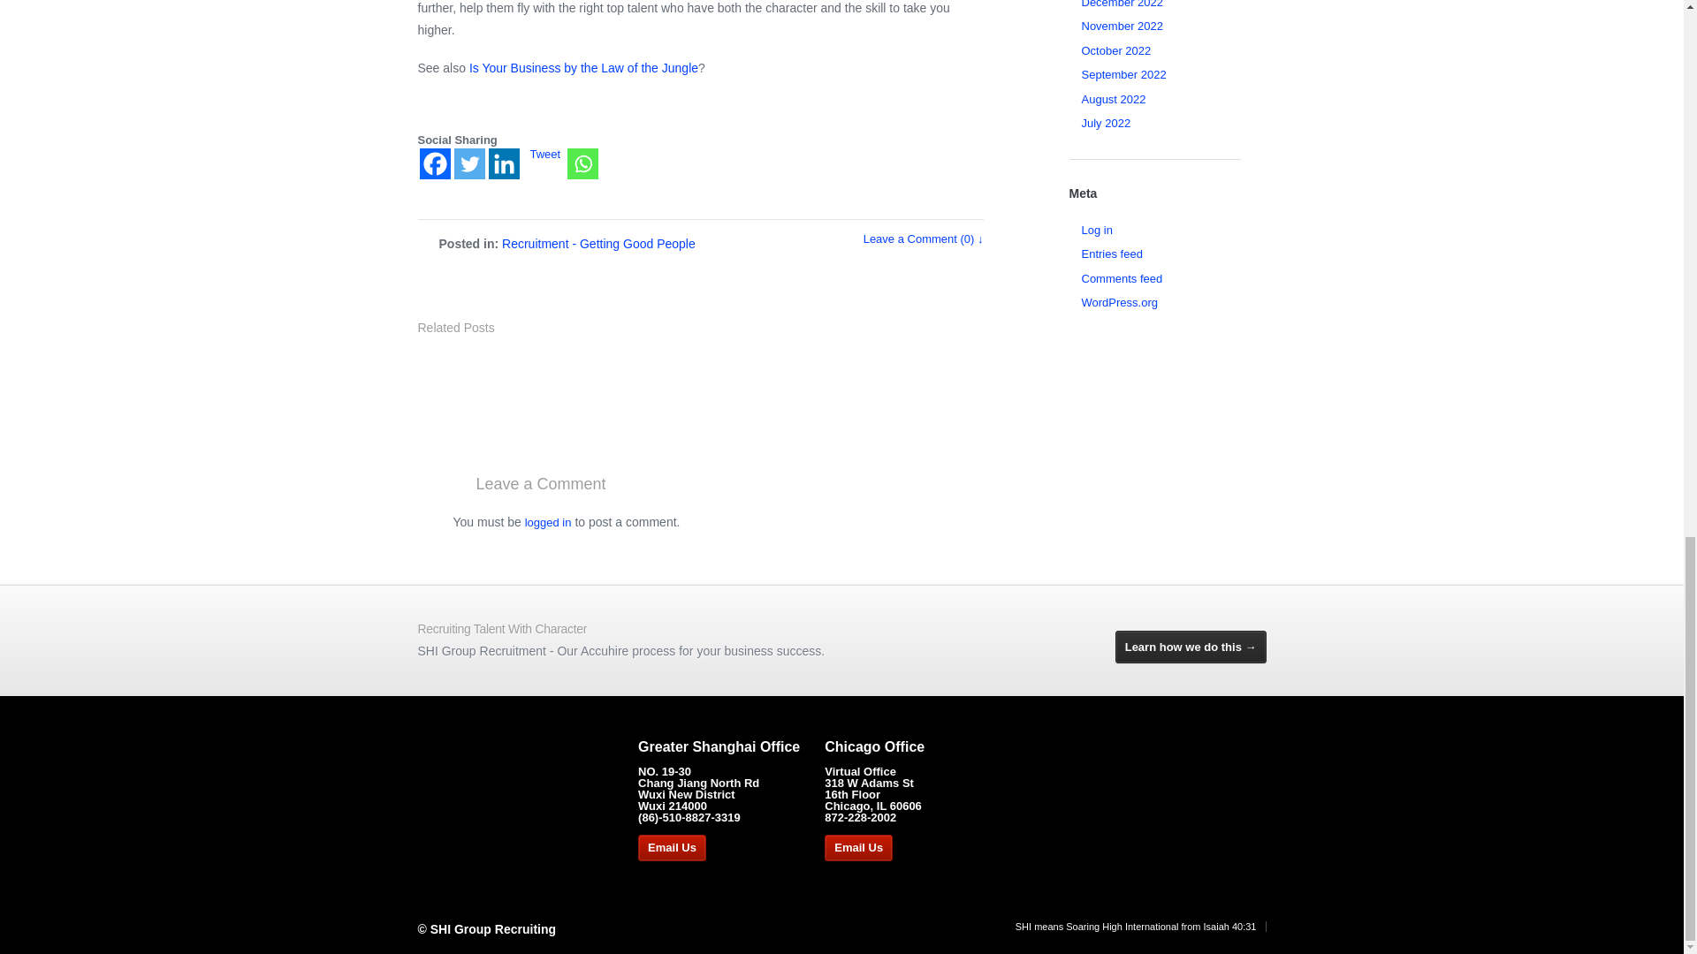 Image resolution: width=1697 pixels, height=954 pixels. Describe the element at coordinates (545, 154) in the screenshot. I see `Tweet` at that location.